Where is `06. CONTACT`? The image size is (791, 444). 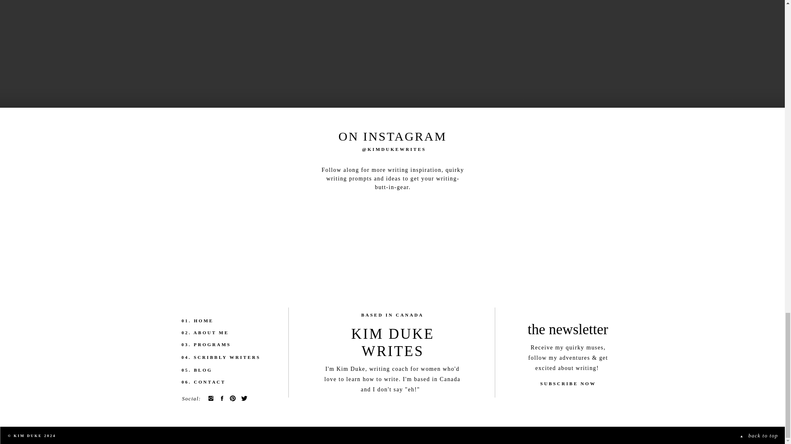
06. CONTACT is located at coordinates (216, 382).